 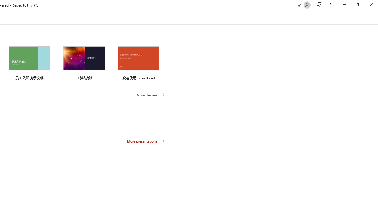 I want to click on More presentations, so click(x=146, y=141).